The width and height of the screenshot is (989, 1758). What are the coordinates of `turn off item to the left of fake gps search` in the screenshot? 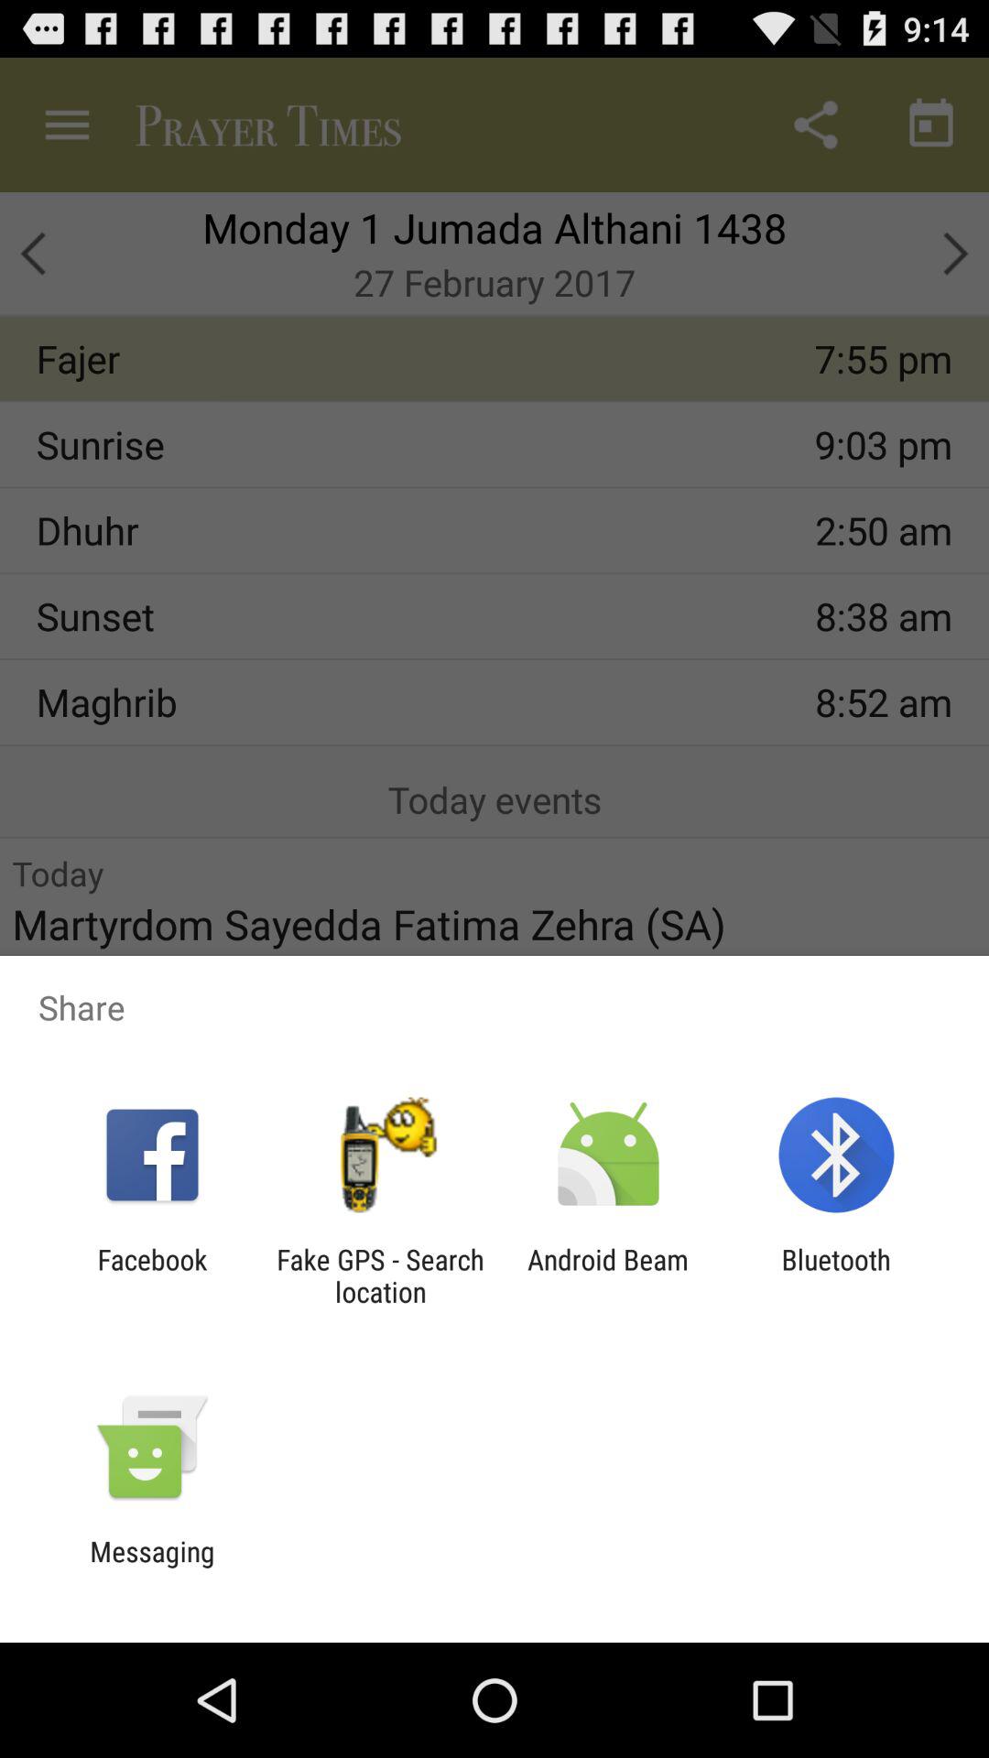 It's located at (152, 1275).